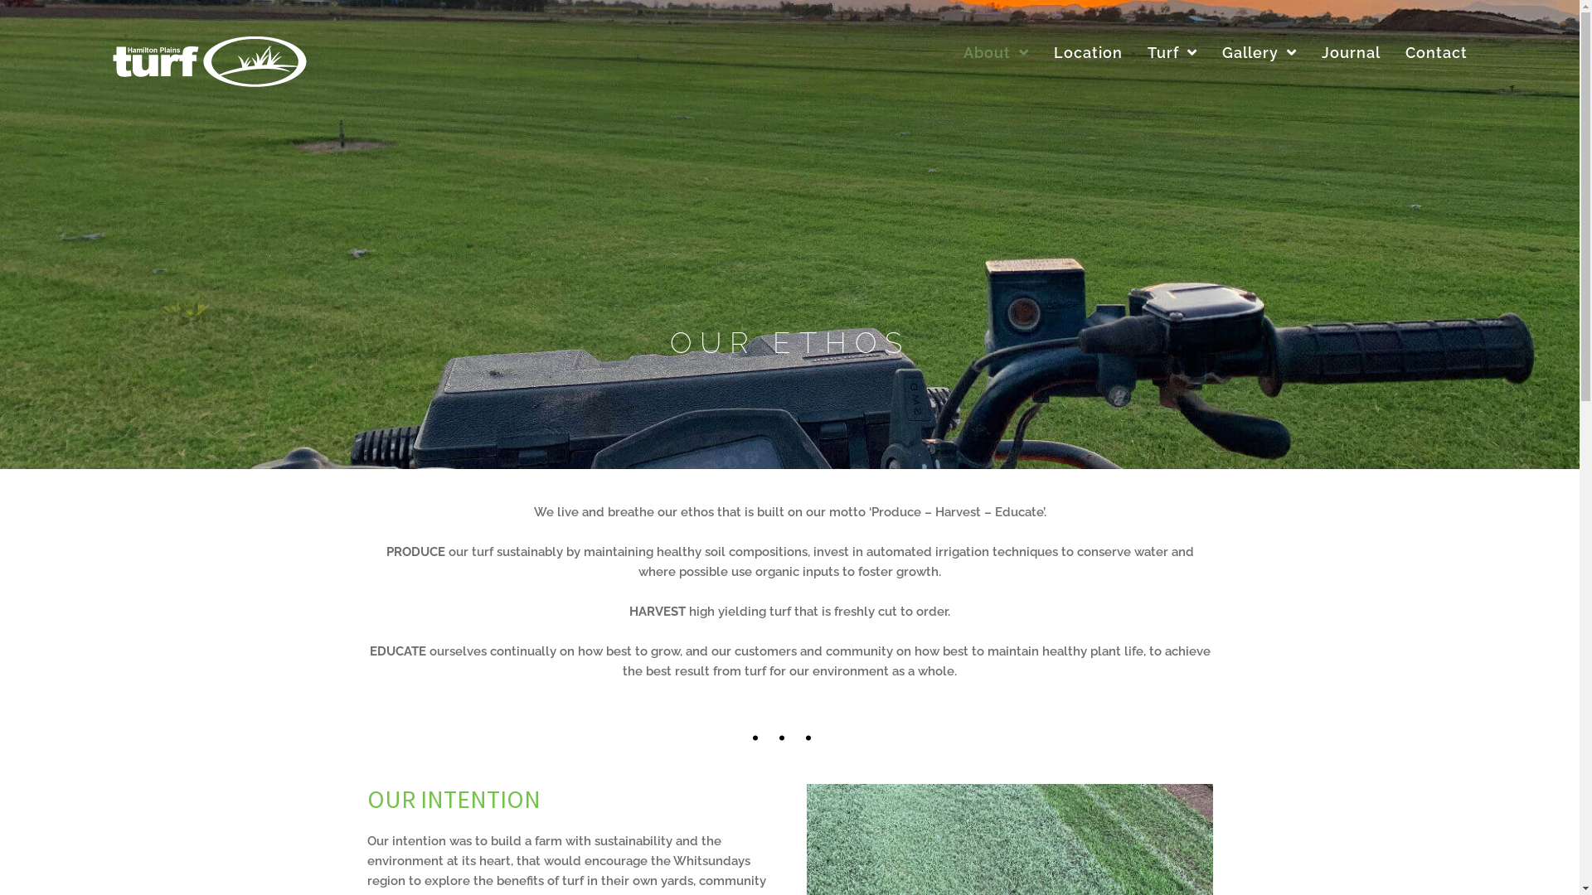 The image size is (1592, 895). What do you see at coordinates (1088, 53) in the screenshot?
I see `Location` at bounding box center [1088, 53].